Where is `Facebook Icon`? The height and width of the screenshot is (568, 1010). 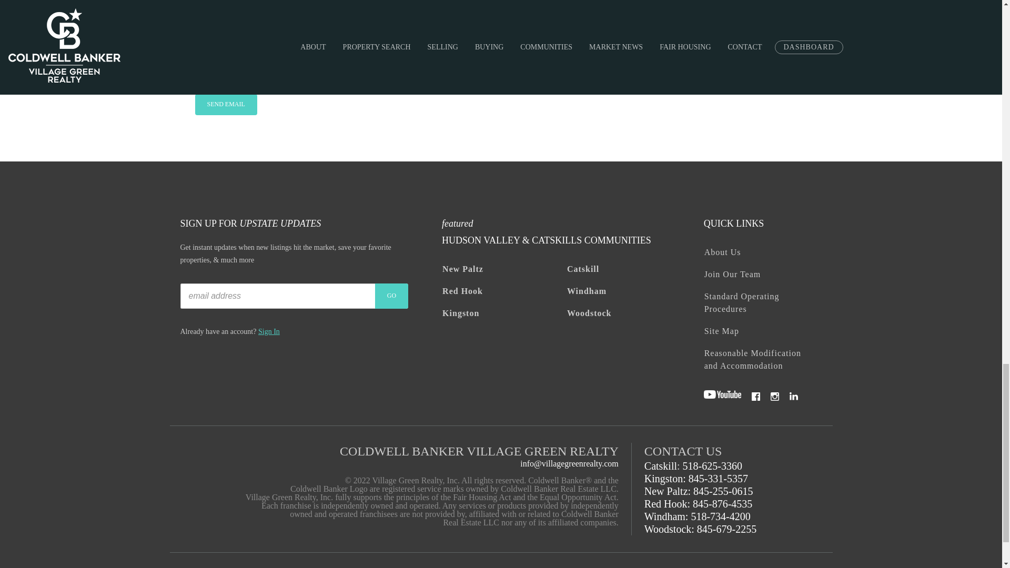 Facebook Icon is located at coordinates (755, 397).